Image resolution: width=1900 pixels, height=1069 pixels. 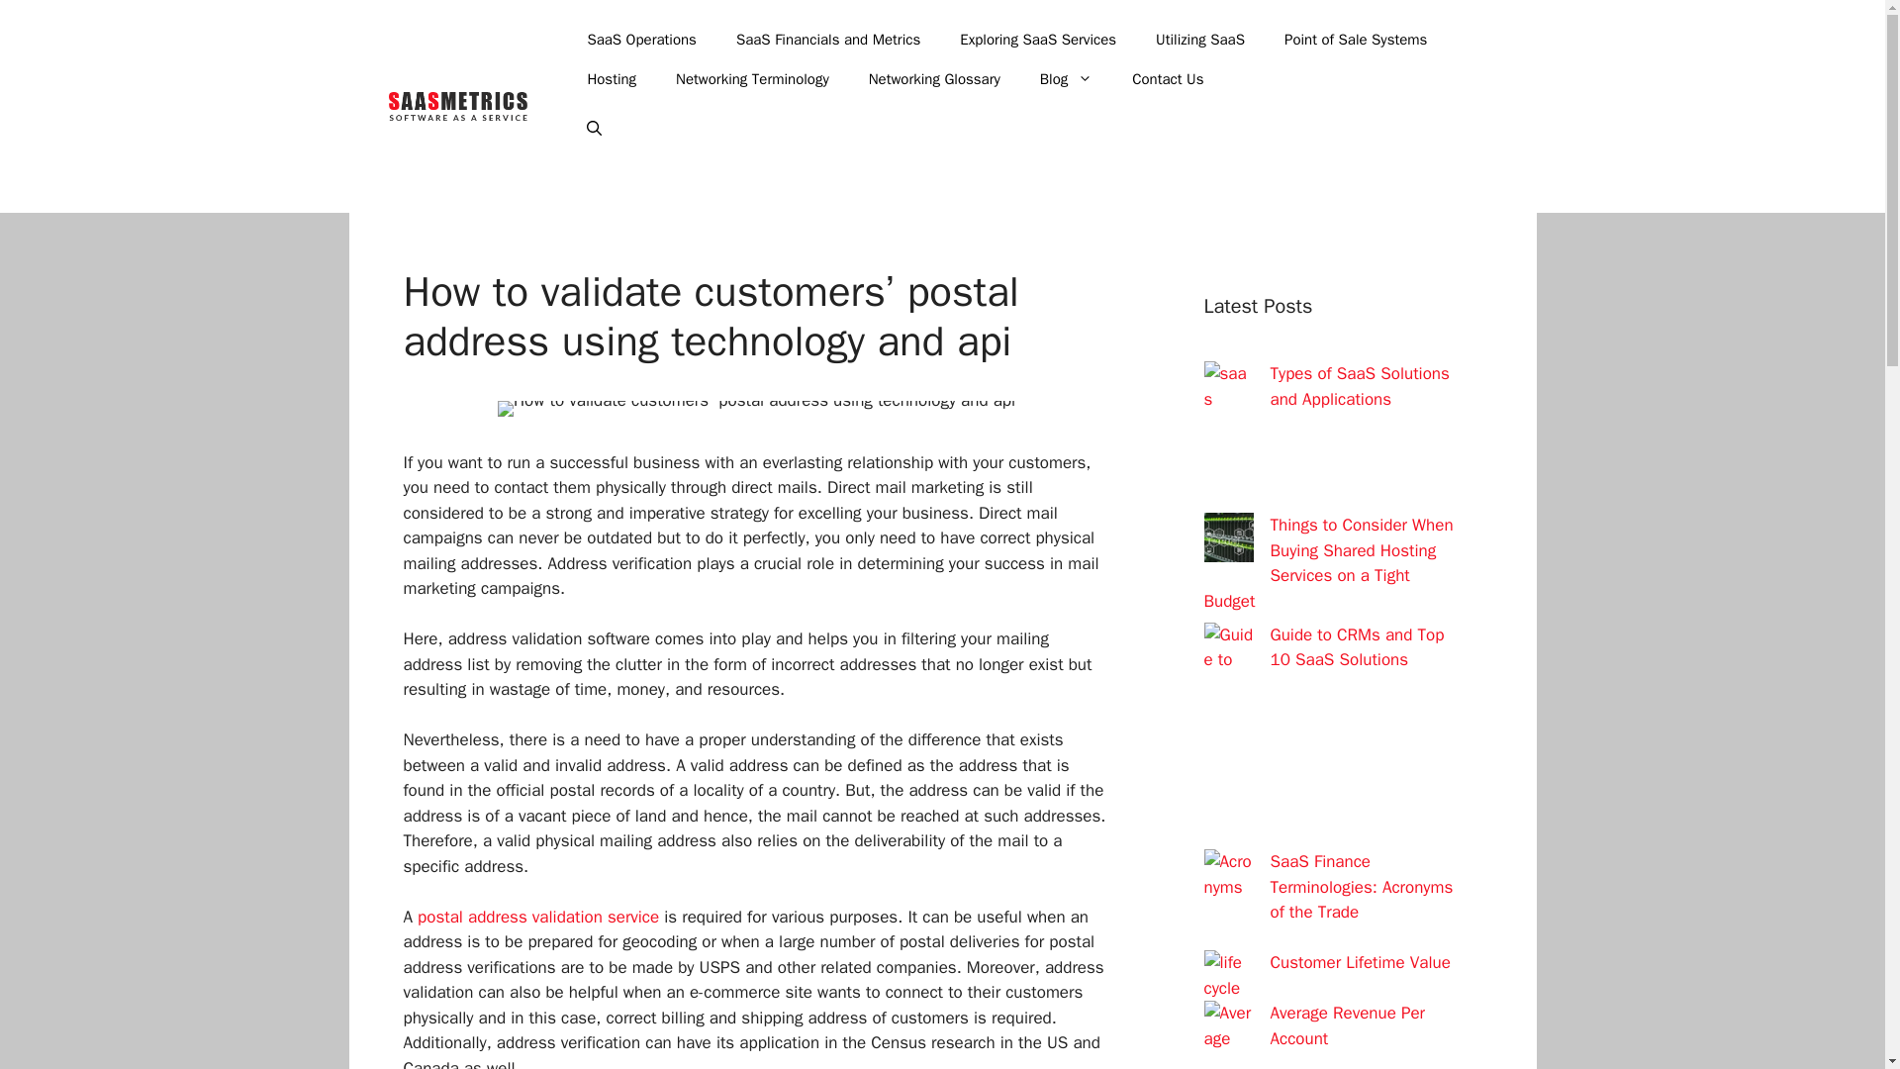 What do you see at coordinates (1168, 79) in the screenshot?
I see `Contact Us` at bounding box center [1168, 79].